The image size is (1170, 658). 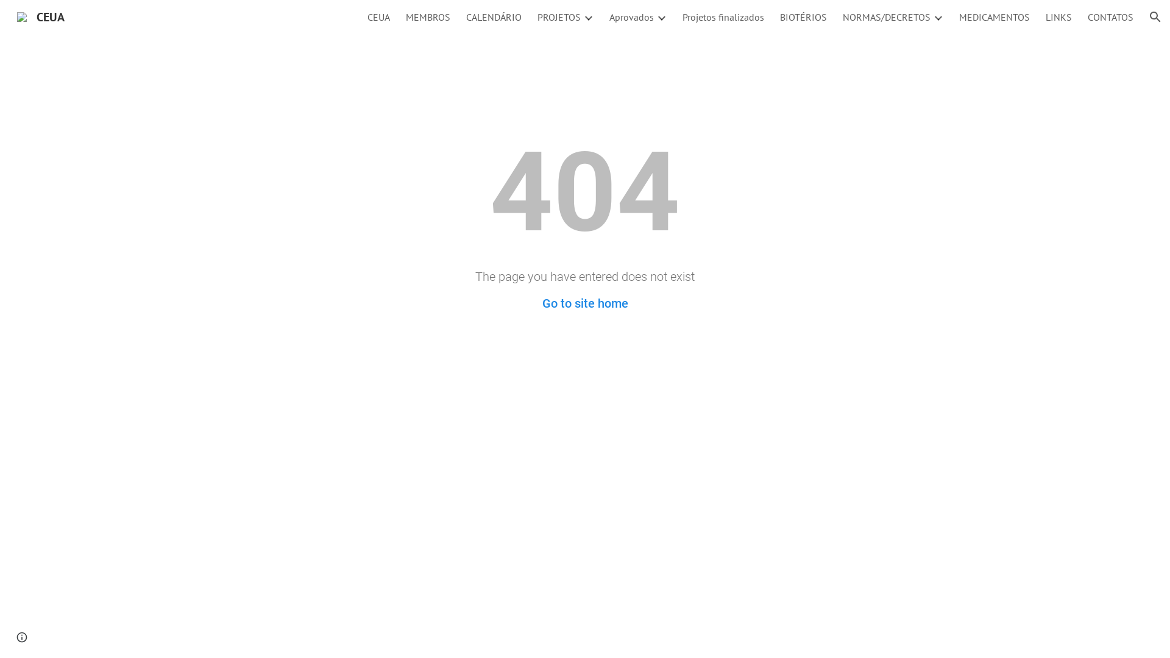 I want to click on Projetos finalizados, so click(x=723, y=17).